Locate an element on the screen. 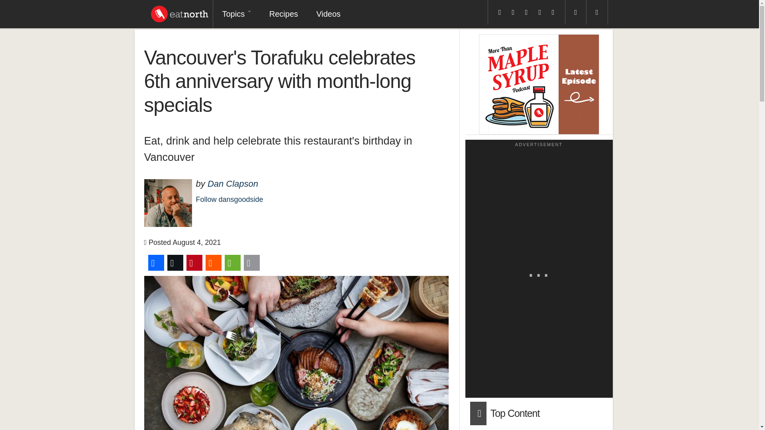 The width and height of the screenshot is (765, 430). Reddit is located at coordinates (214, 263).